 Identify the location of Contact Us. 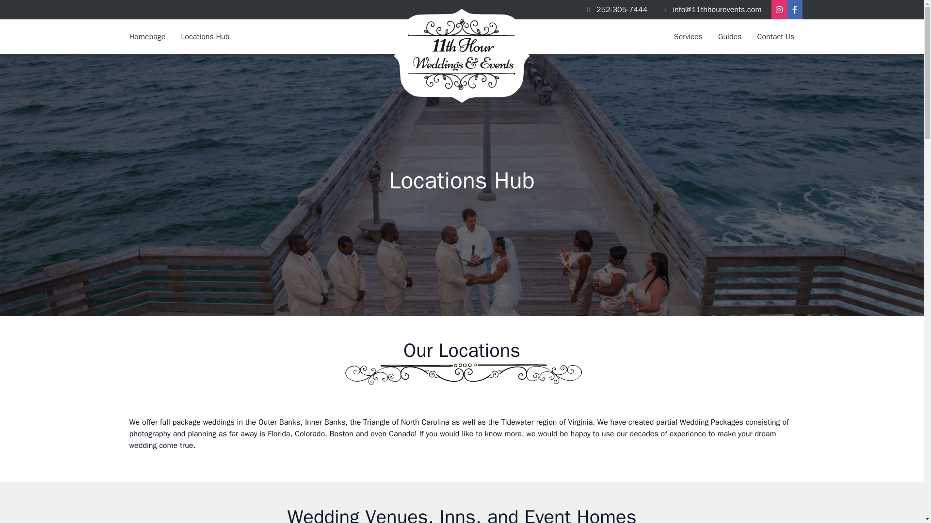
(775, 37).